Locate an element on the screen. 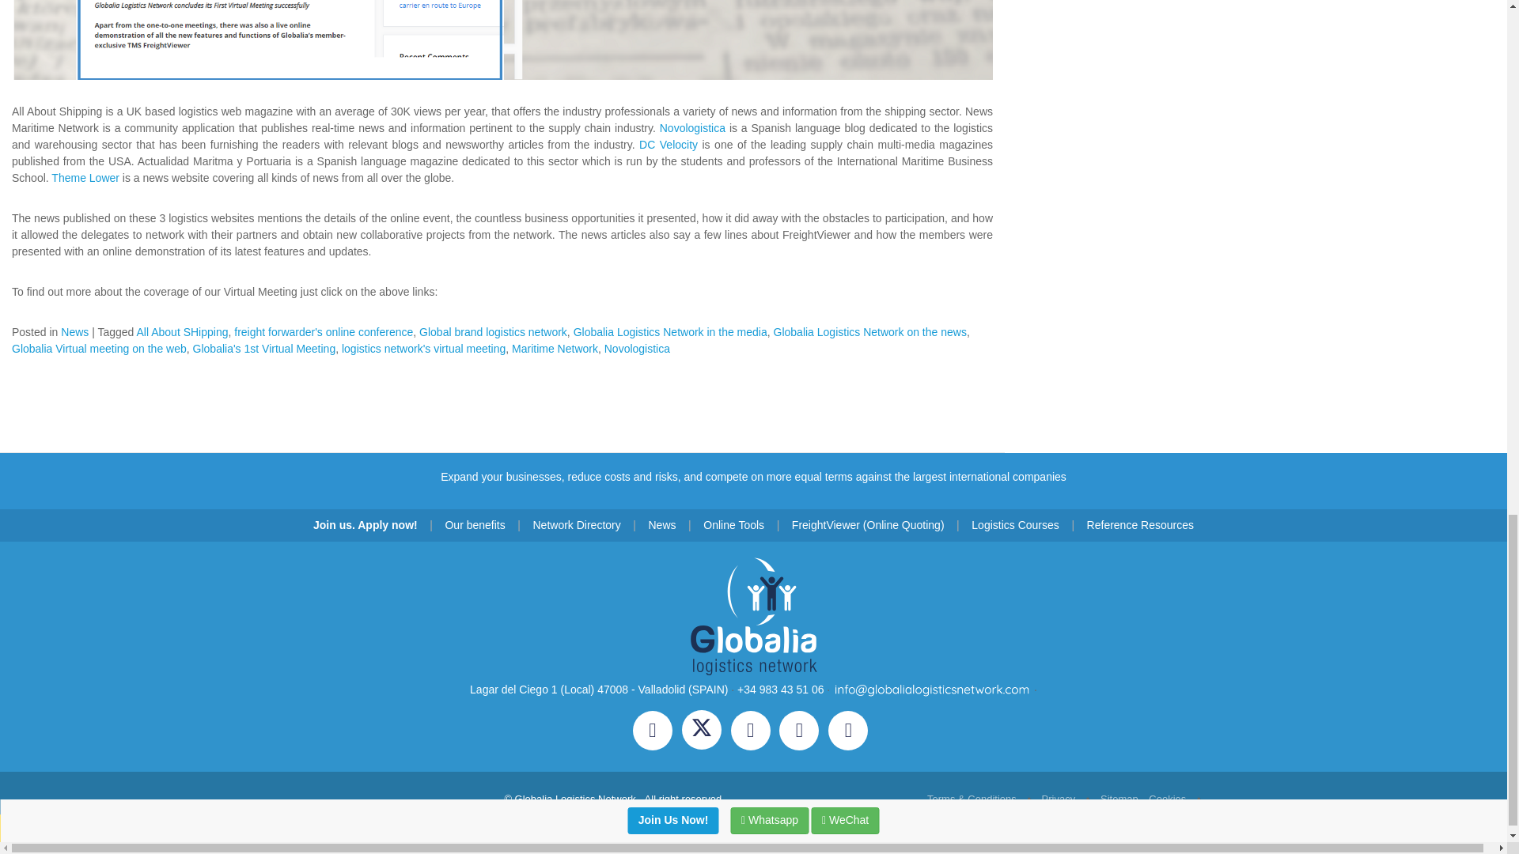 Image resolution: width=1519 pixels, height=854 pixels. Twitter is located at coordinates (706, 733).